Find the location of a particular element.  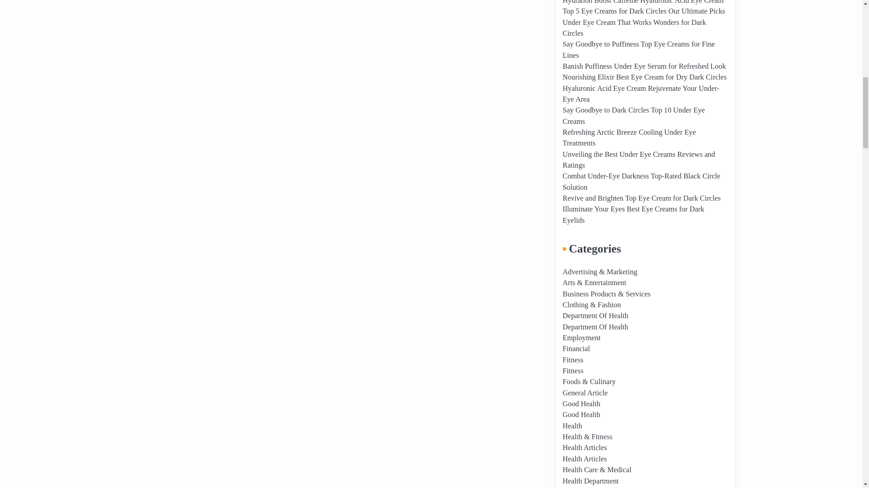

Say Goodbye to Dark Circles Top 10 Under Eye Creams is located at coordinates (634, 116).